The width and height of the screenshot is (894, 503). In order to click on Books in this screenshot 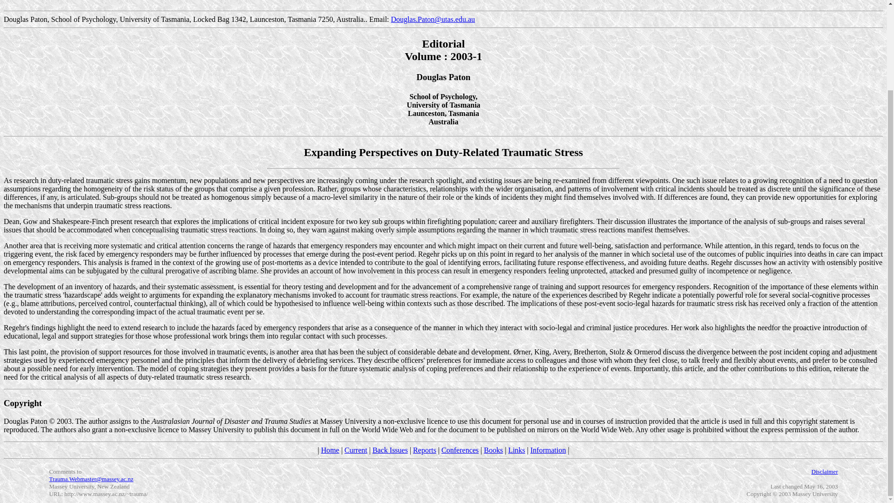, I will do `click(493, 450)`.